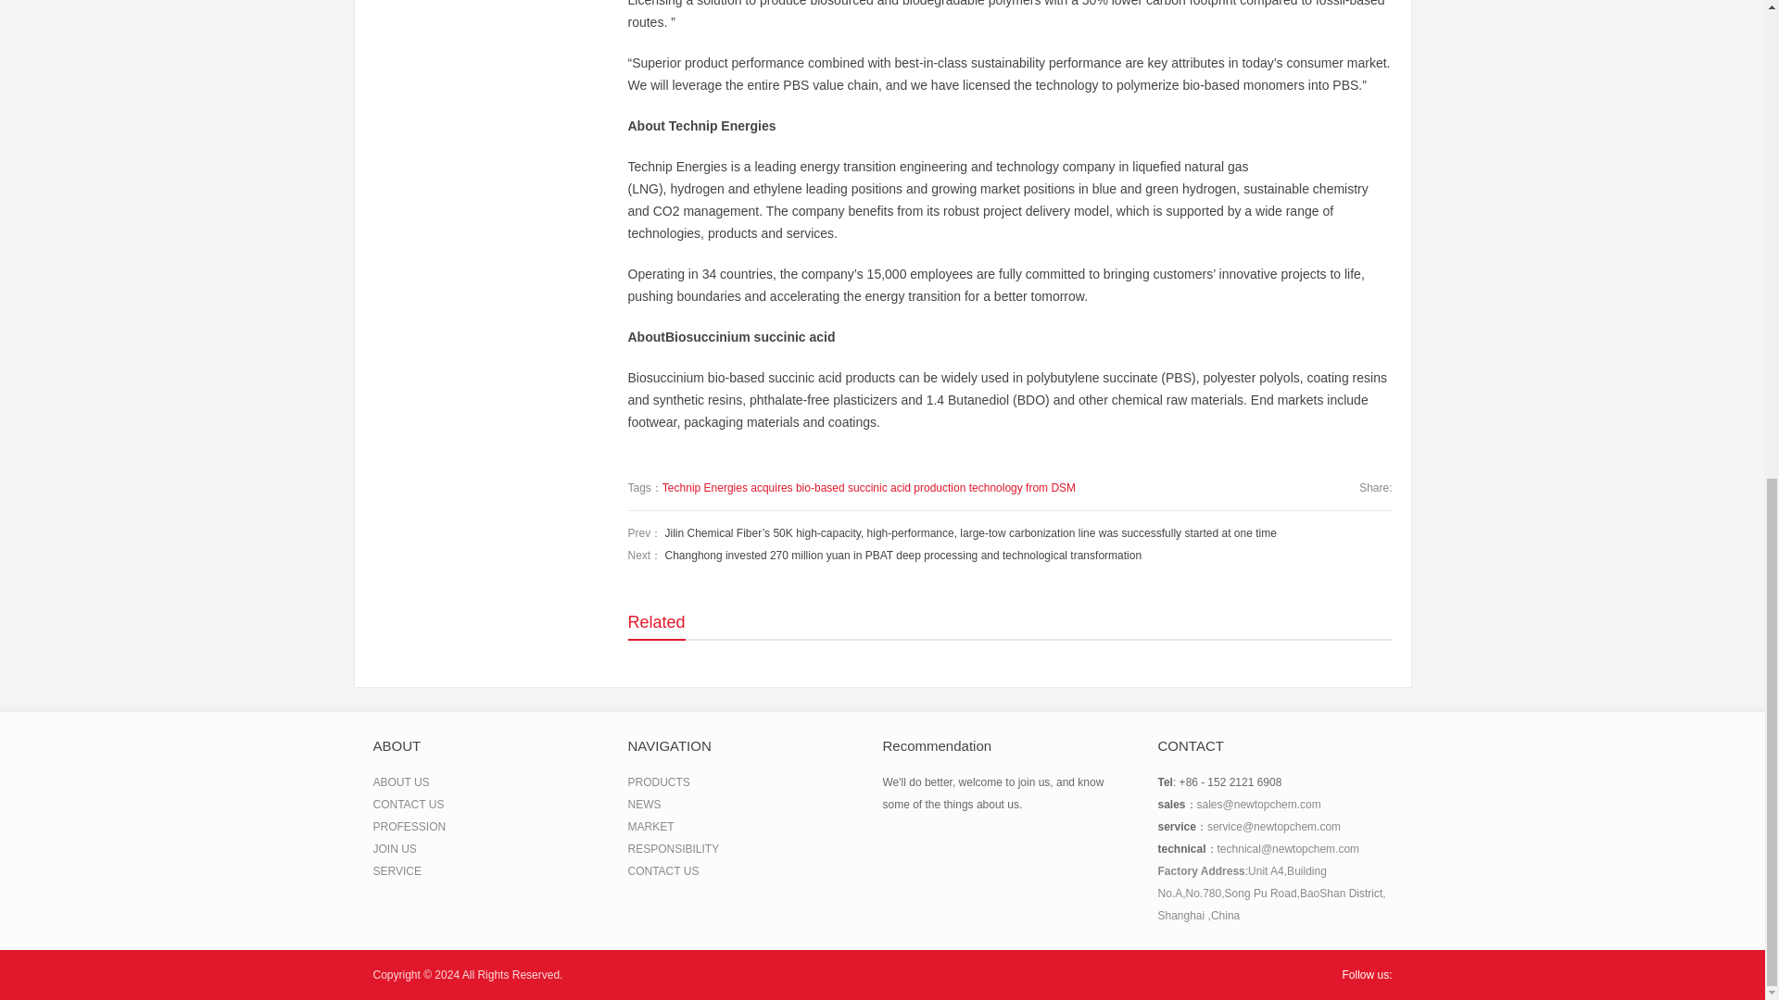 Image resolution: width=1779 pixels, height=1000 pixels. I want to click on SERVICE, so click(396, 871).